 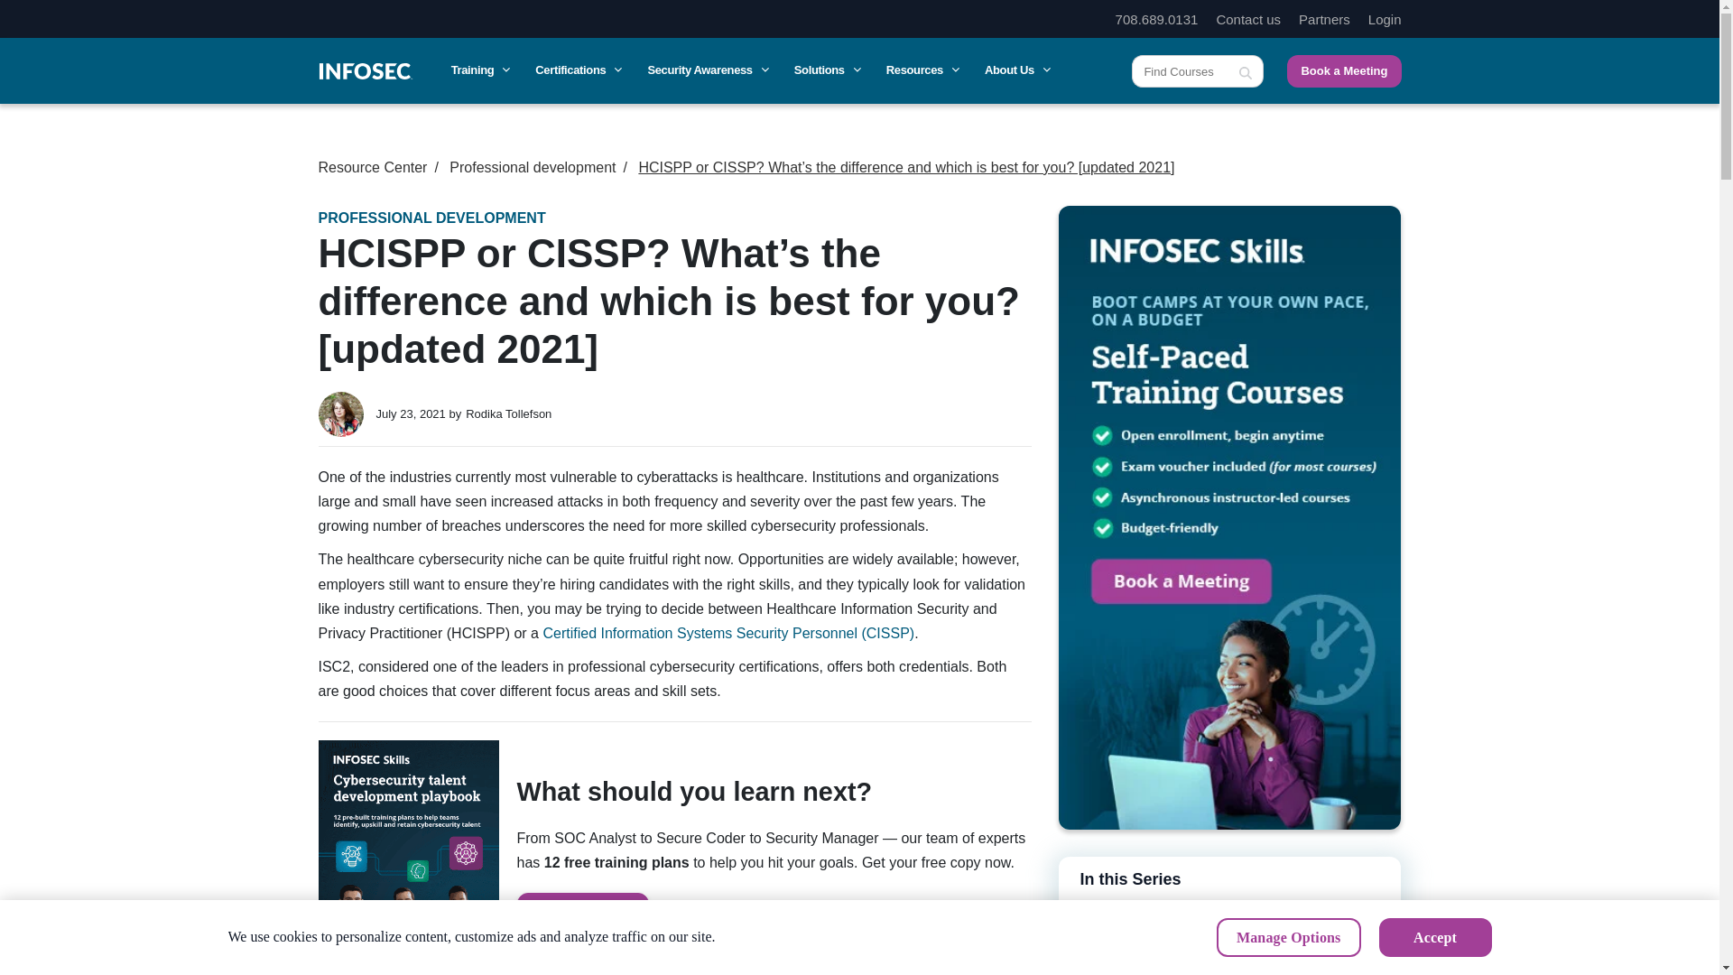 What do you see at coordinates (1343, 70) in the screenshot?
I see `Book a Meeting` at bounding box center [1343, 70].